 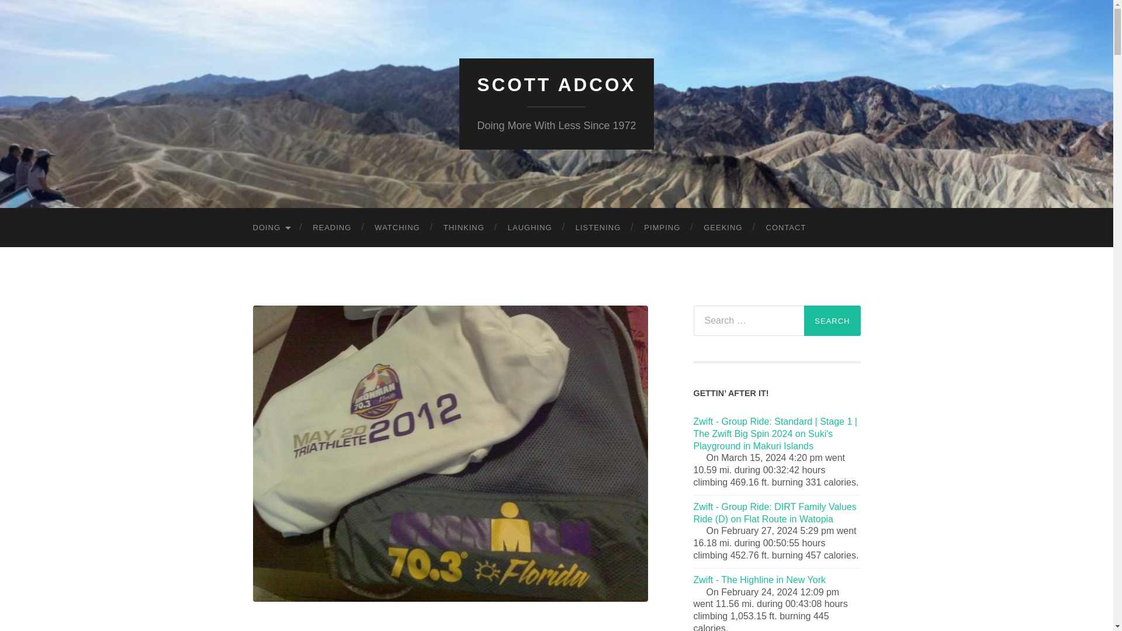 What do you see at coordinates (598, 228) in the screenshot?
I see `LISTENING` at bounding box center [598, 228].